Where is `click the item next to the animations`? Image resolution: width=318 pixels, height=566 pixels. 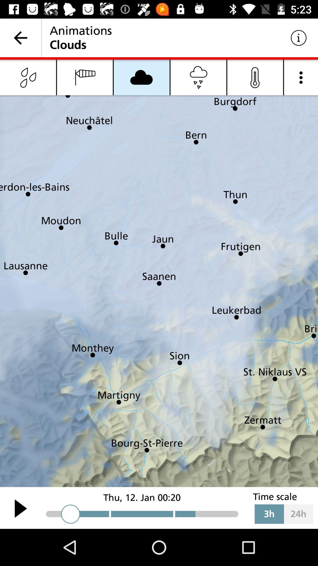
click the item next to the animations is located at coordinates (21, 38).